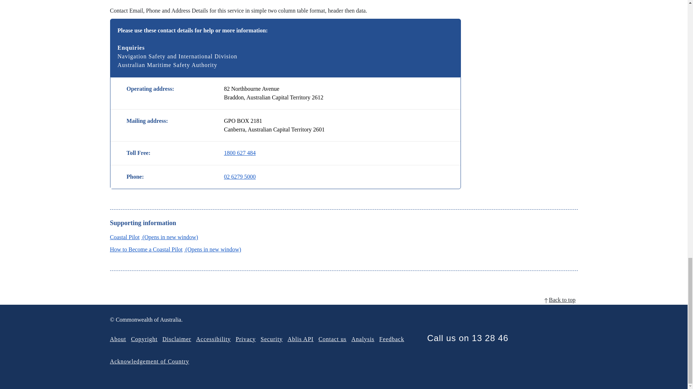  I want to click on Ablis API, so click(300, 339).